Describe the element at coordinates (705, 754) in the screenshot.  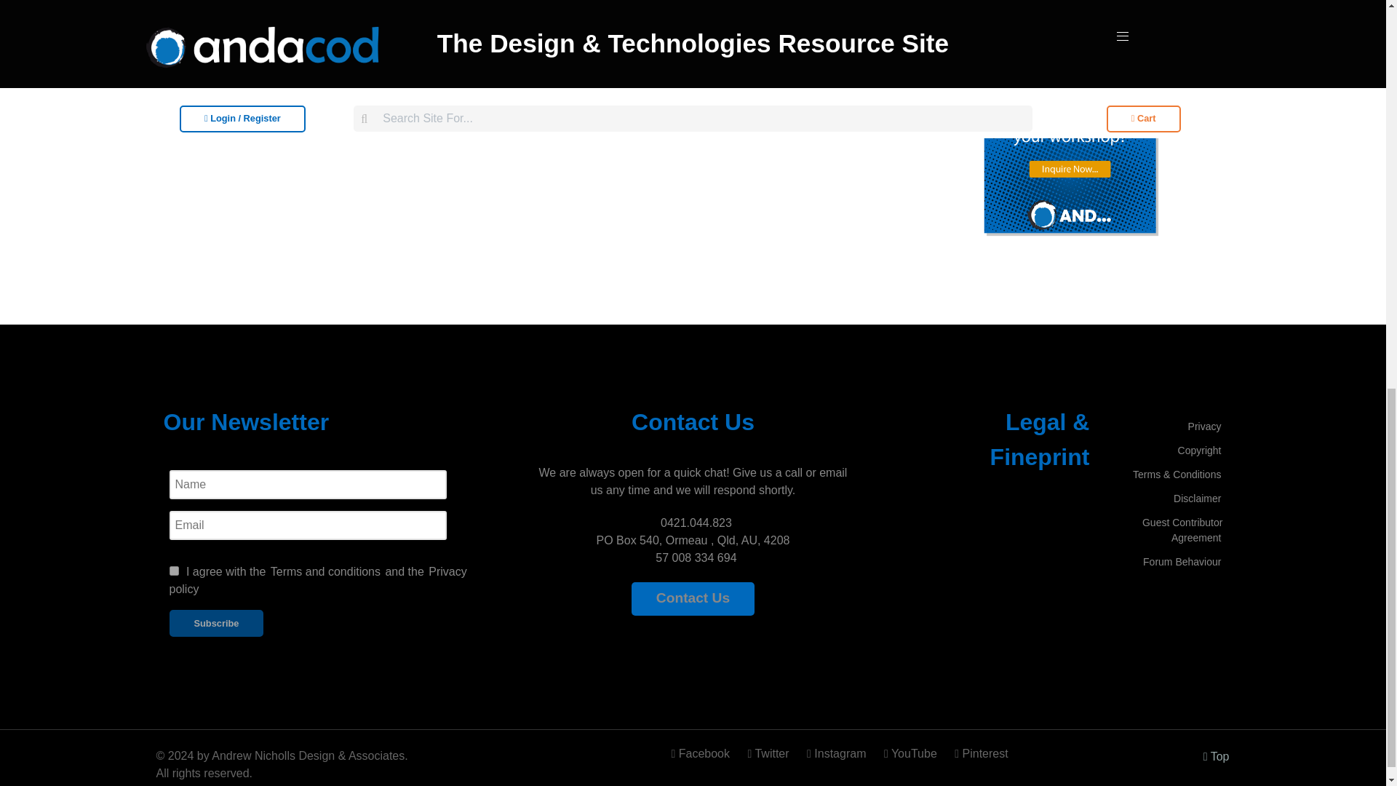
I see `Facebook` at that location.